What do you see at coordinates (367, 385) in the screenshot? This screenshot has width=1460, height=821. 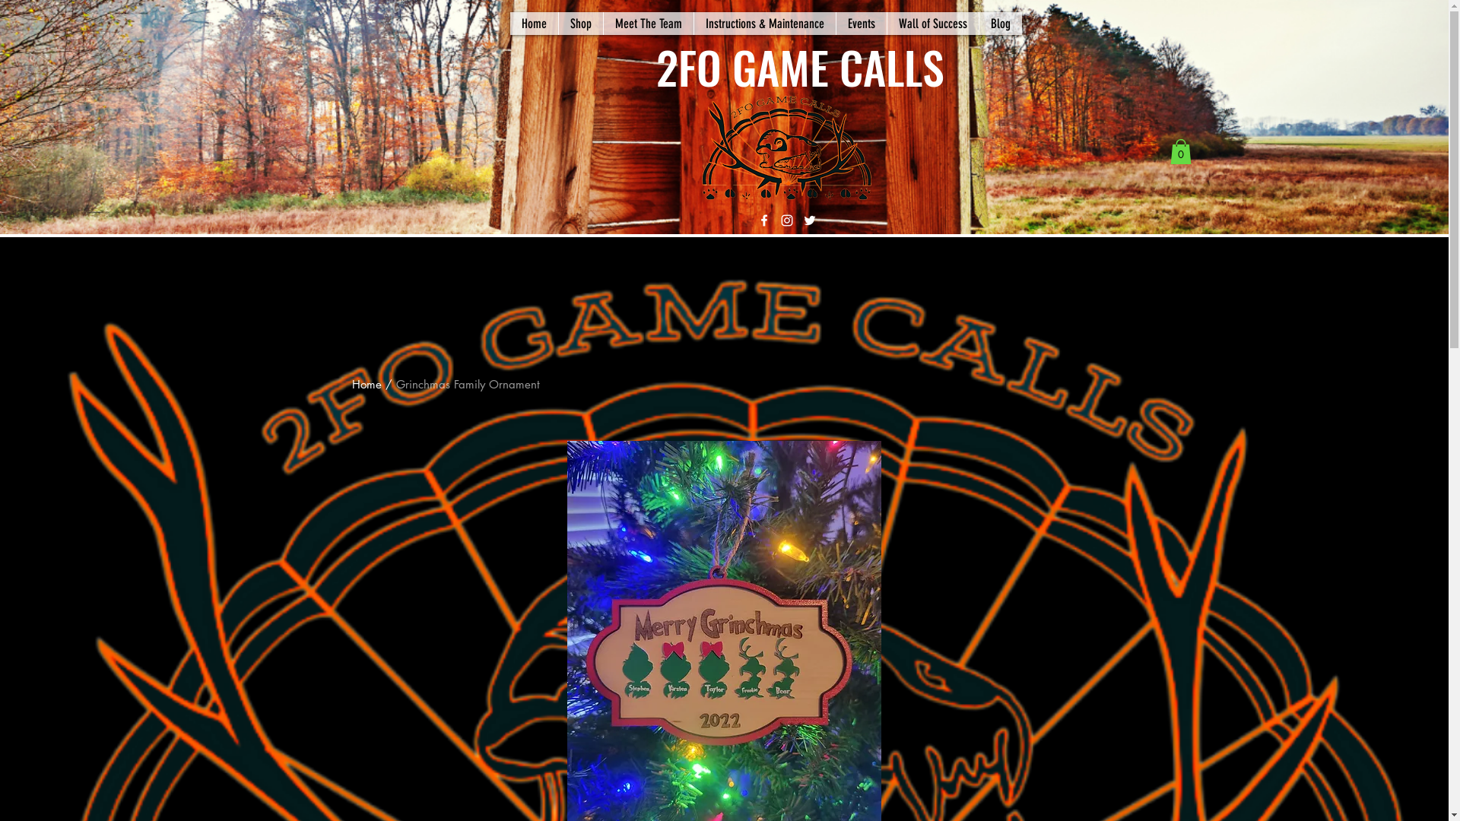 I see `Home` at bounding box center [367, 385].